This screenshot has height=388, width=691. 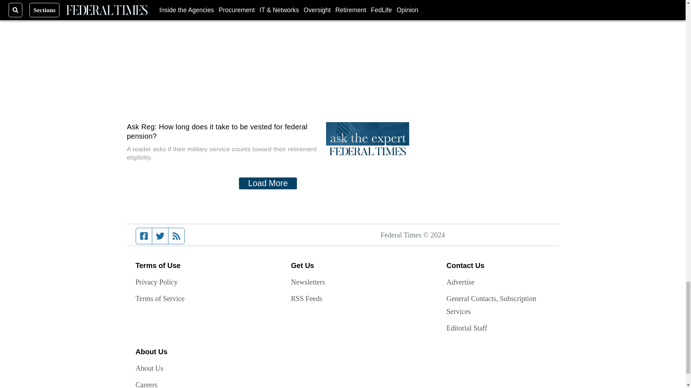 What do you see at coordinates (144, 236) in the screenshot?
I see `Facebook page` at bounding box center [144, 236].